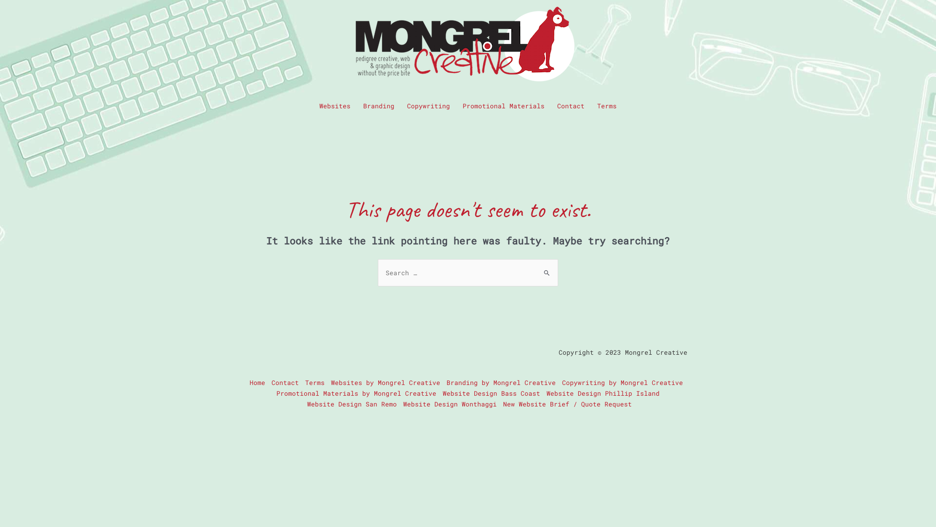 This screenshot has height=527, width=936. I want to click on Websites by Mongrel Creative, so click(386, 383).